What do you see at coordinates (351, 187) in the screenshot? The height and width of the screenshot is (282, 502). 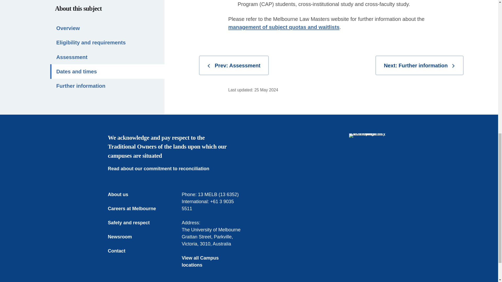 I see `Facebook` at bounding box center [351, 187].